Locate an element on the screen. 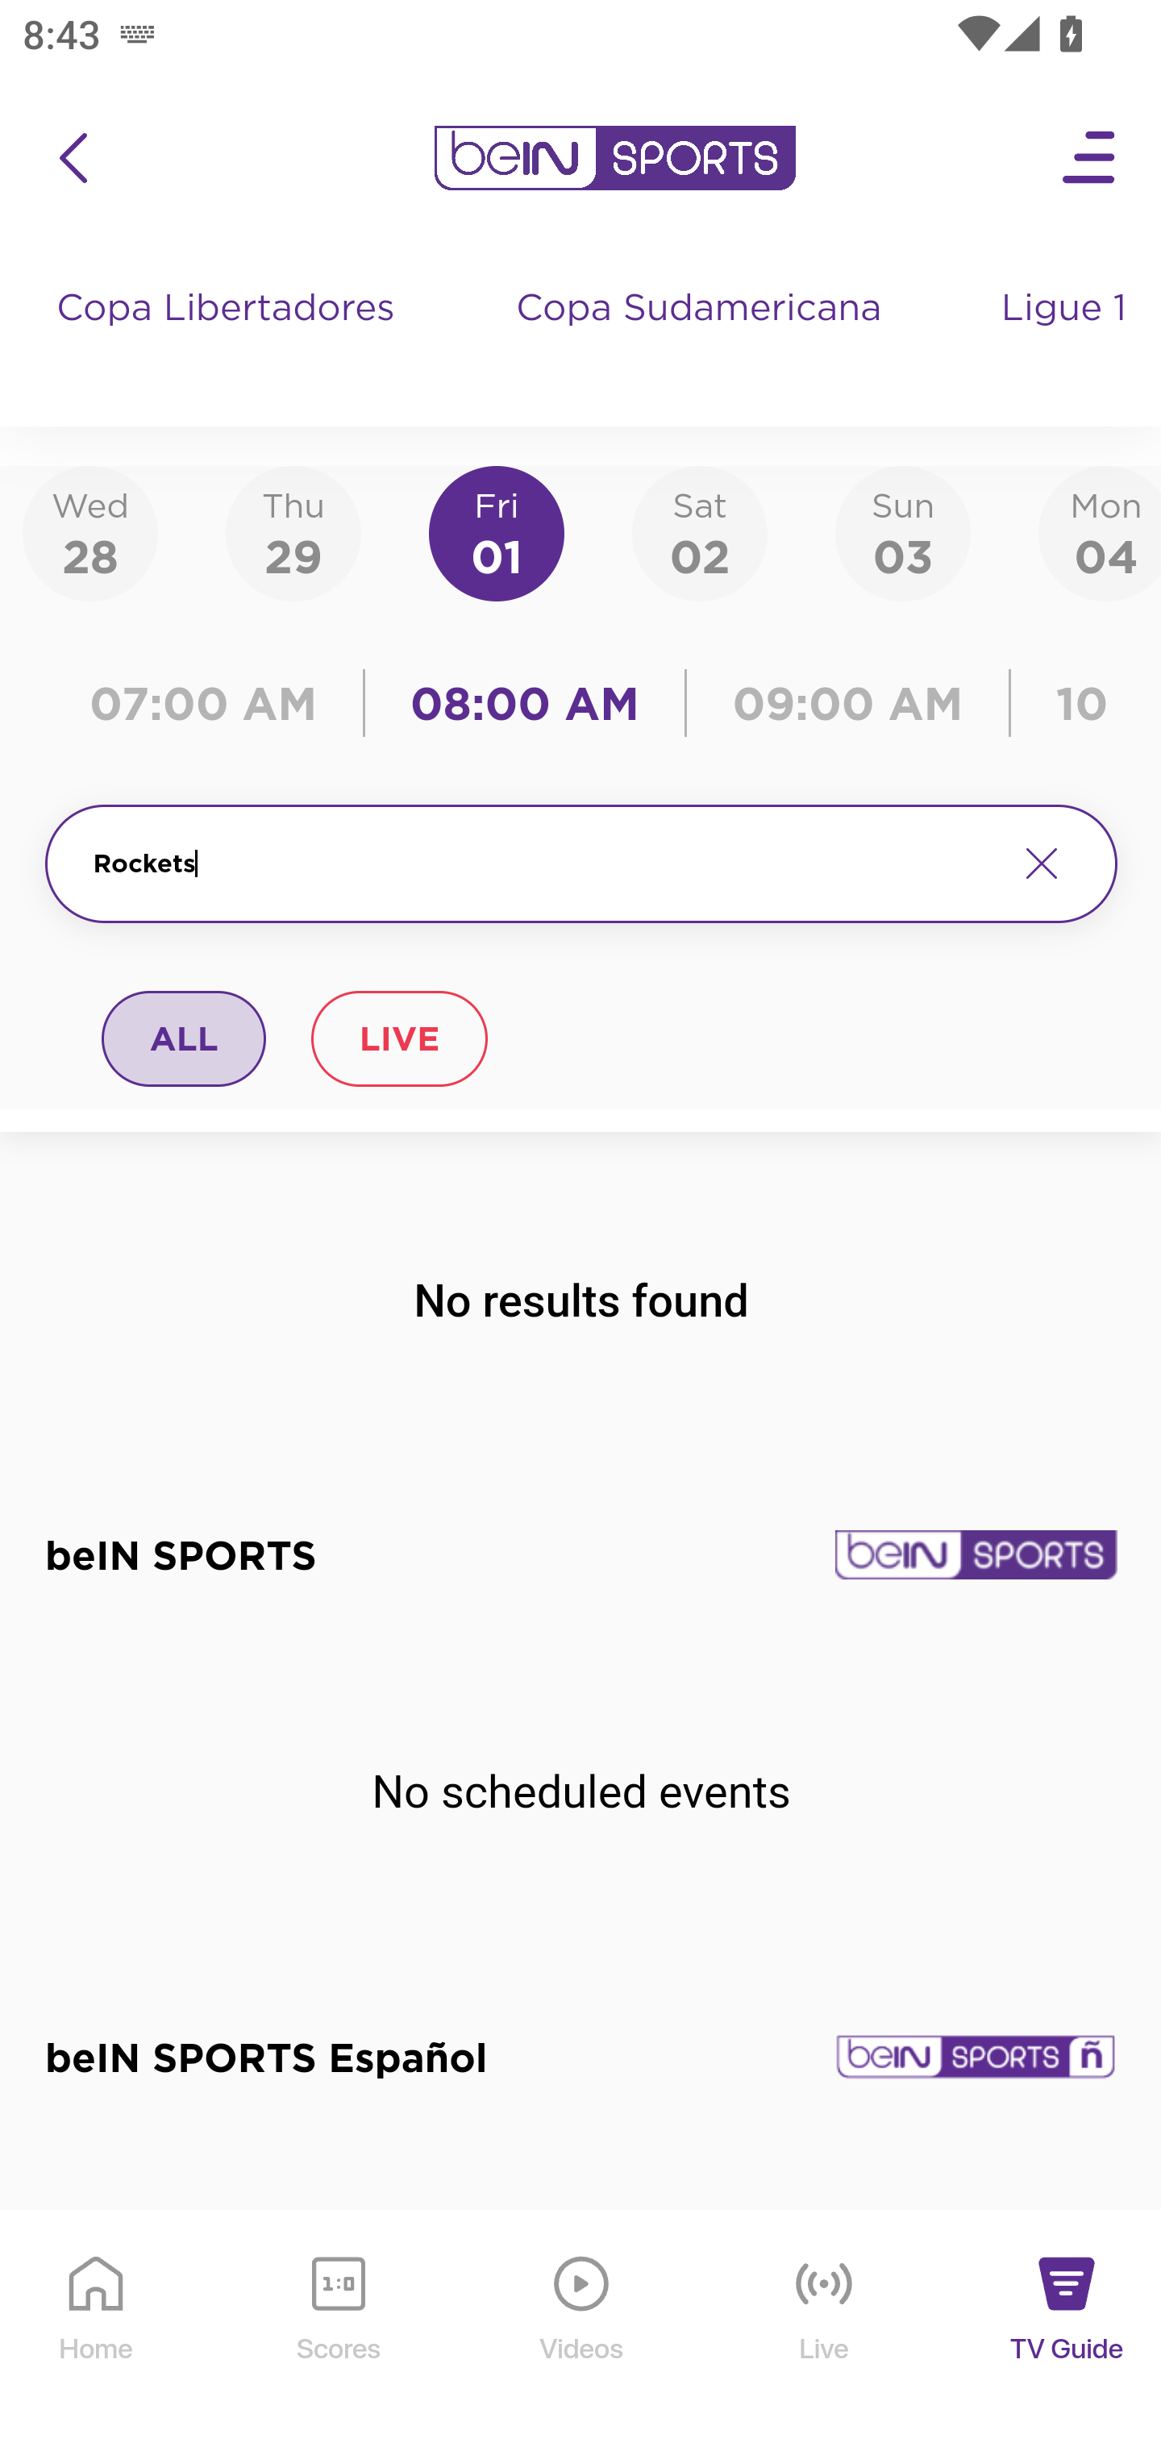 This screenshot has width=1161, height=2451. Ligue 1 is located at coordinates (1067, 339).